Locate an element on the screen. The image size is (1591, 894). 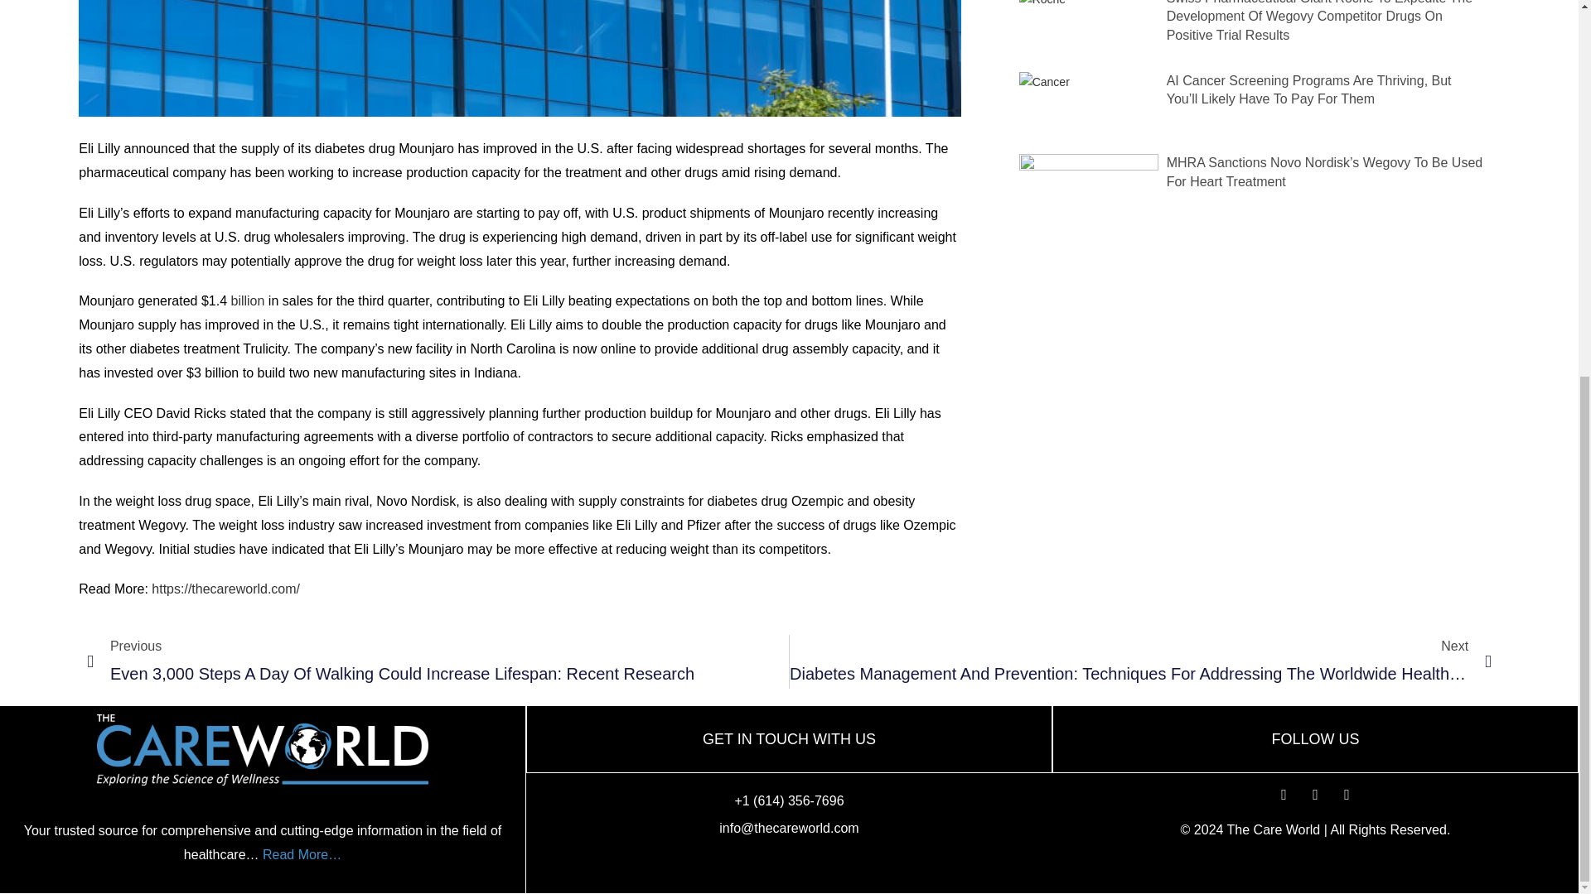
billion is located at coordinates (247, 300).